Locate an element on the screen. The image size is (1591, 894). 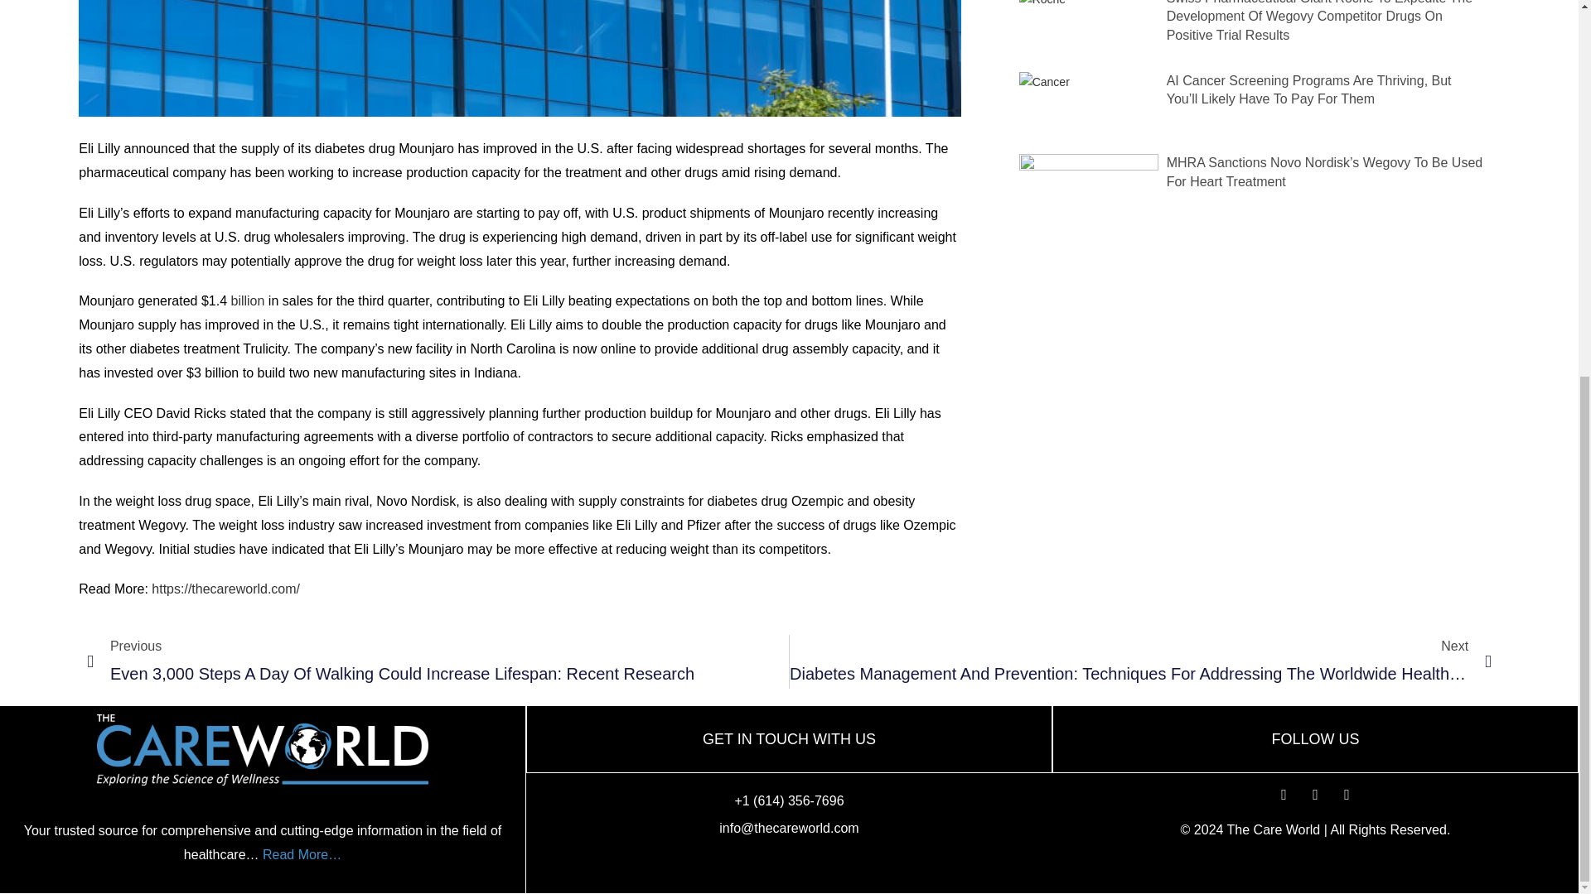
billion is located at coordinates (247, 300).